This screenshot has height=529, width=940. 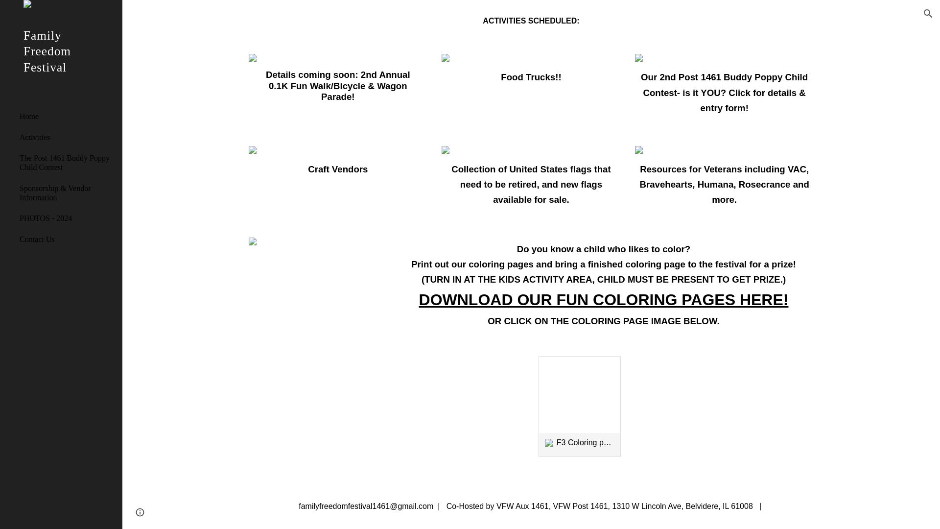 I want to click on DOWNLOAD OUR FUN COLORING PAGES HERE!, so click(x=604, y=303).